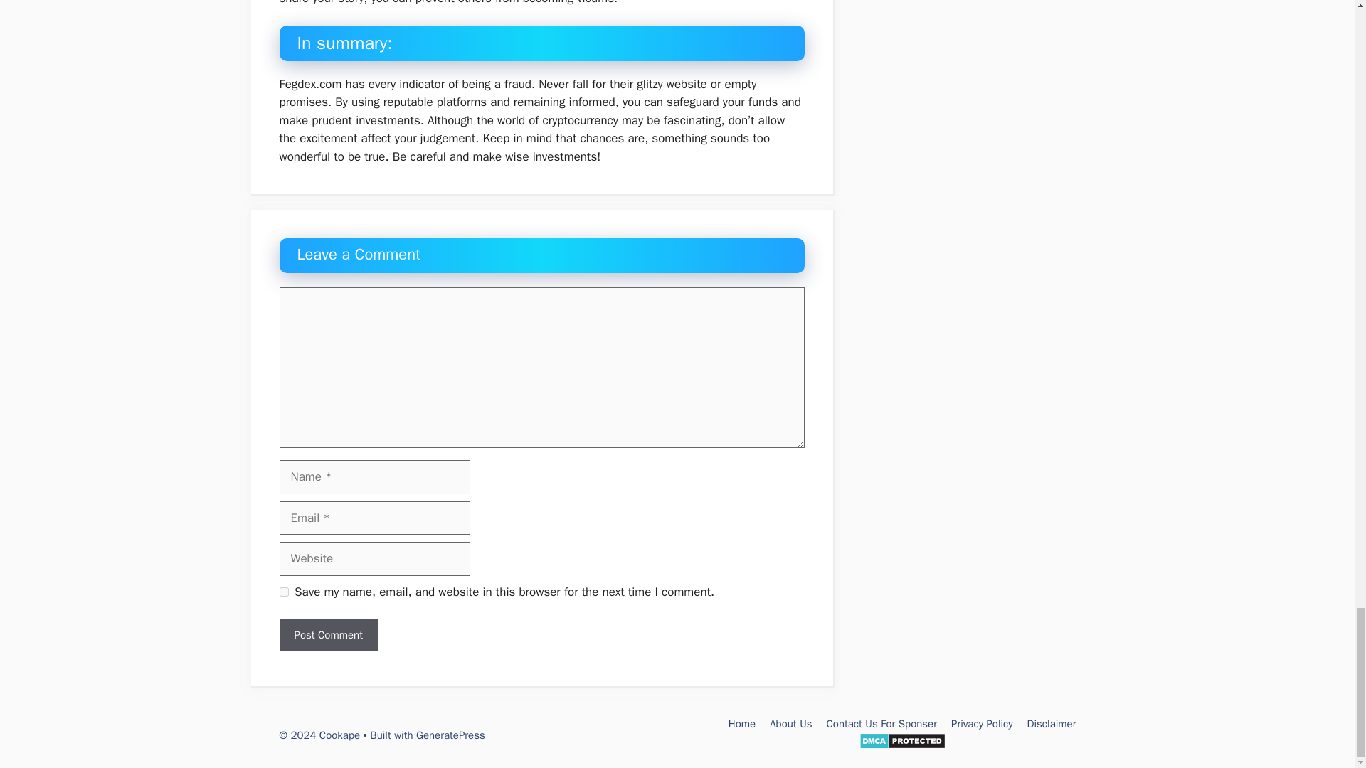  I want to click on Privacy Policy, so click(982, 724).